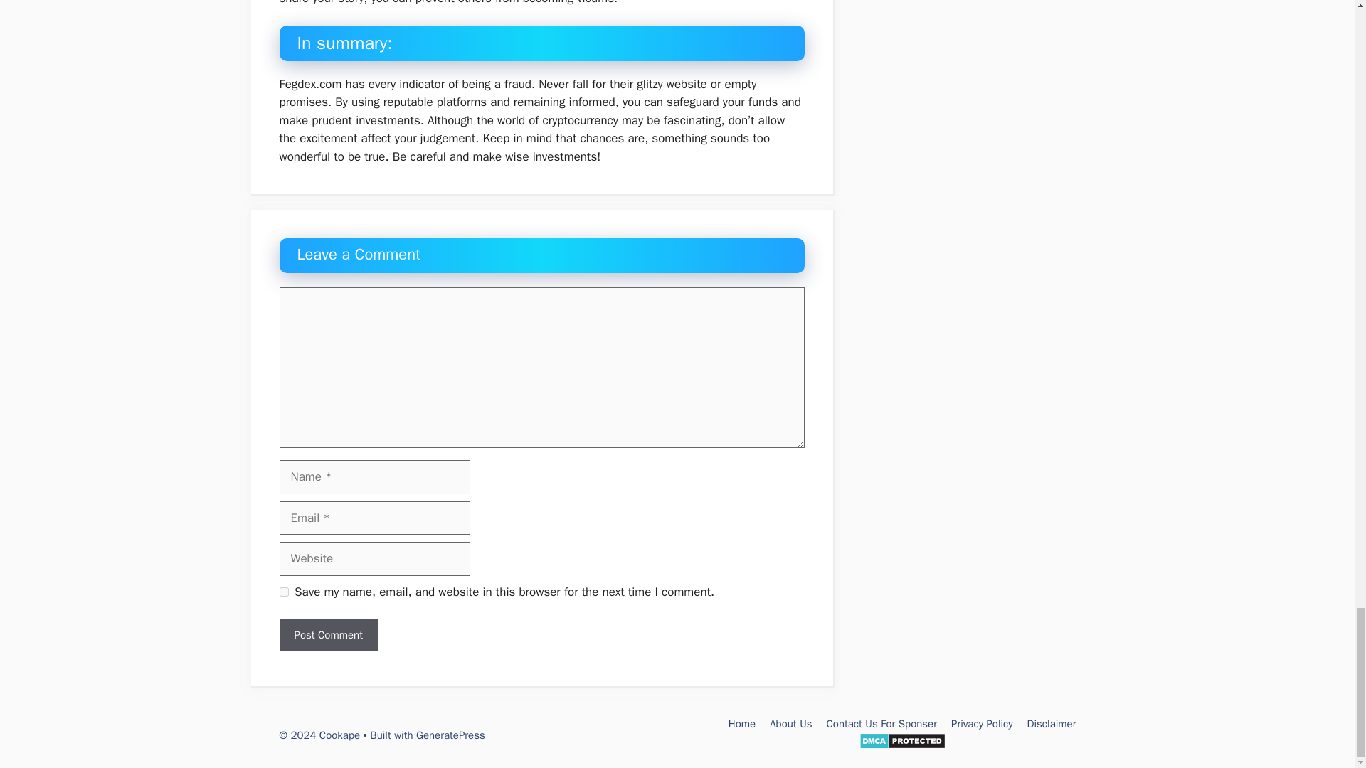  I want to click on Privacy Policy, so click(982, 724).